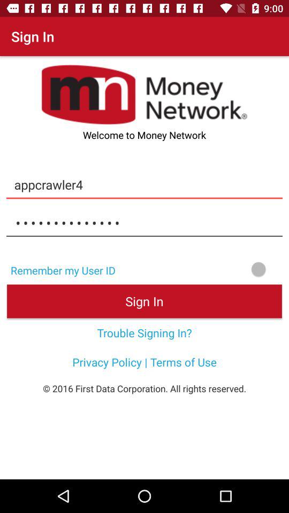 The width and height of the screenshot is (289, 513). Describe the element at coordinates (144, 362) in the screenshot. I see `swipe to privacy policy terms item` at that location.